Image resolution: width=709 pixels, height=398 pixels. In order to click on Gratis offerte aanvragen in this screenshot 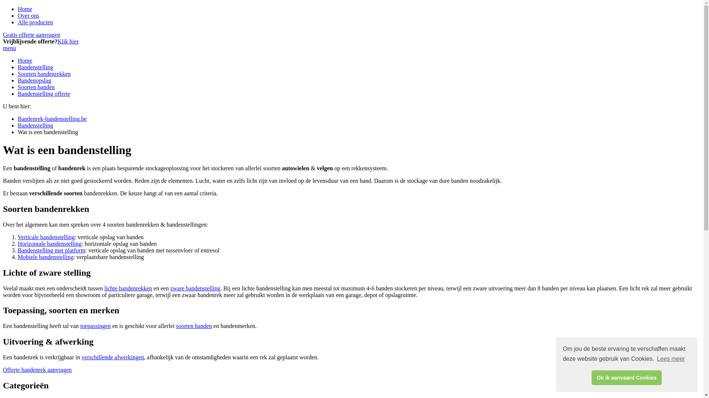, I will do `click(32, 35)`.